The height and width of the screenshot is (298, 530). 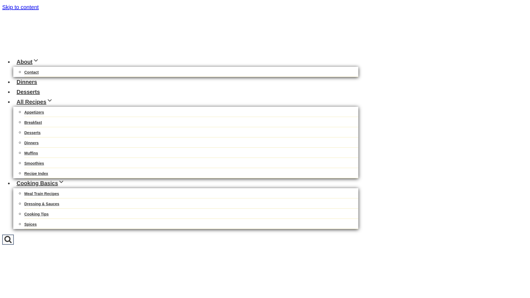 What do you see at coordinates (36, 173) in the screenshot?
I see `Recipe Index` at bounding box center [36, 173].